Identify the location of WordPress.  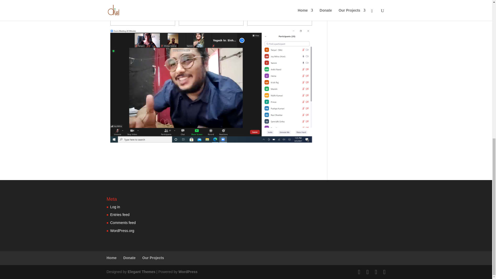
(188, 272).